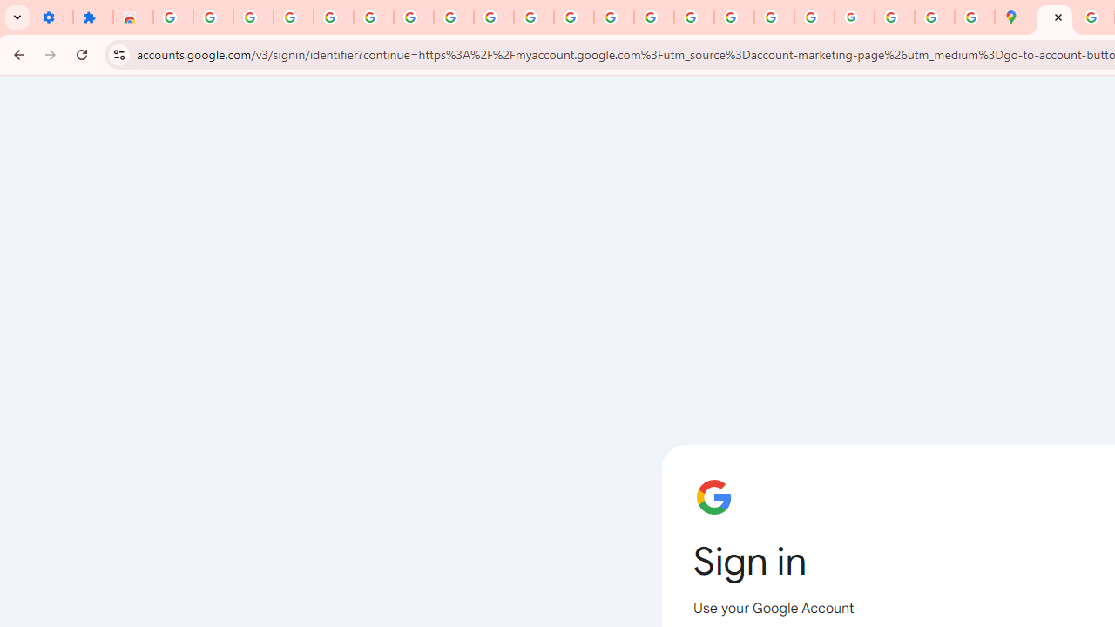 This screenshot has width=1115, height=627. I want to click on https://scholar.google.com/, so click(614, 17).